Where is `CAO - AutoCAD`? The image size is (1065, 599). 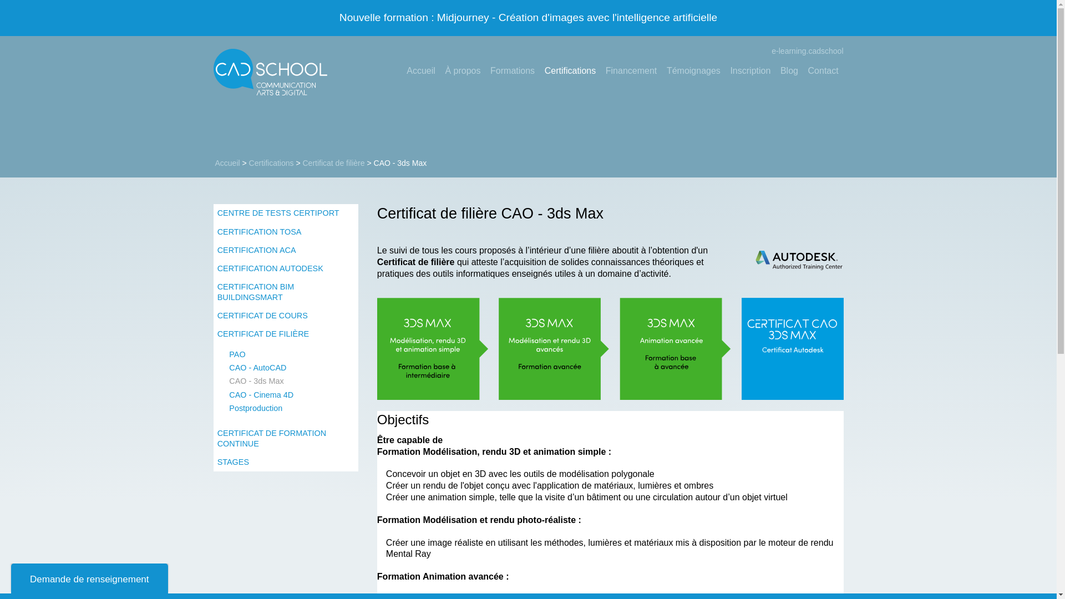 CAO - AutoCAD is located at coordinates (285, 368).